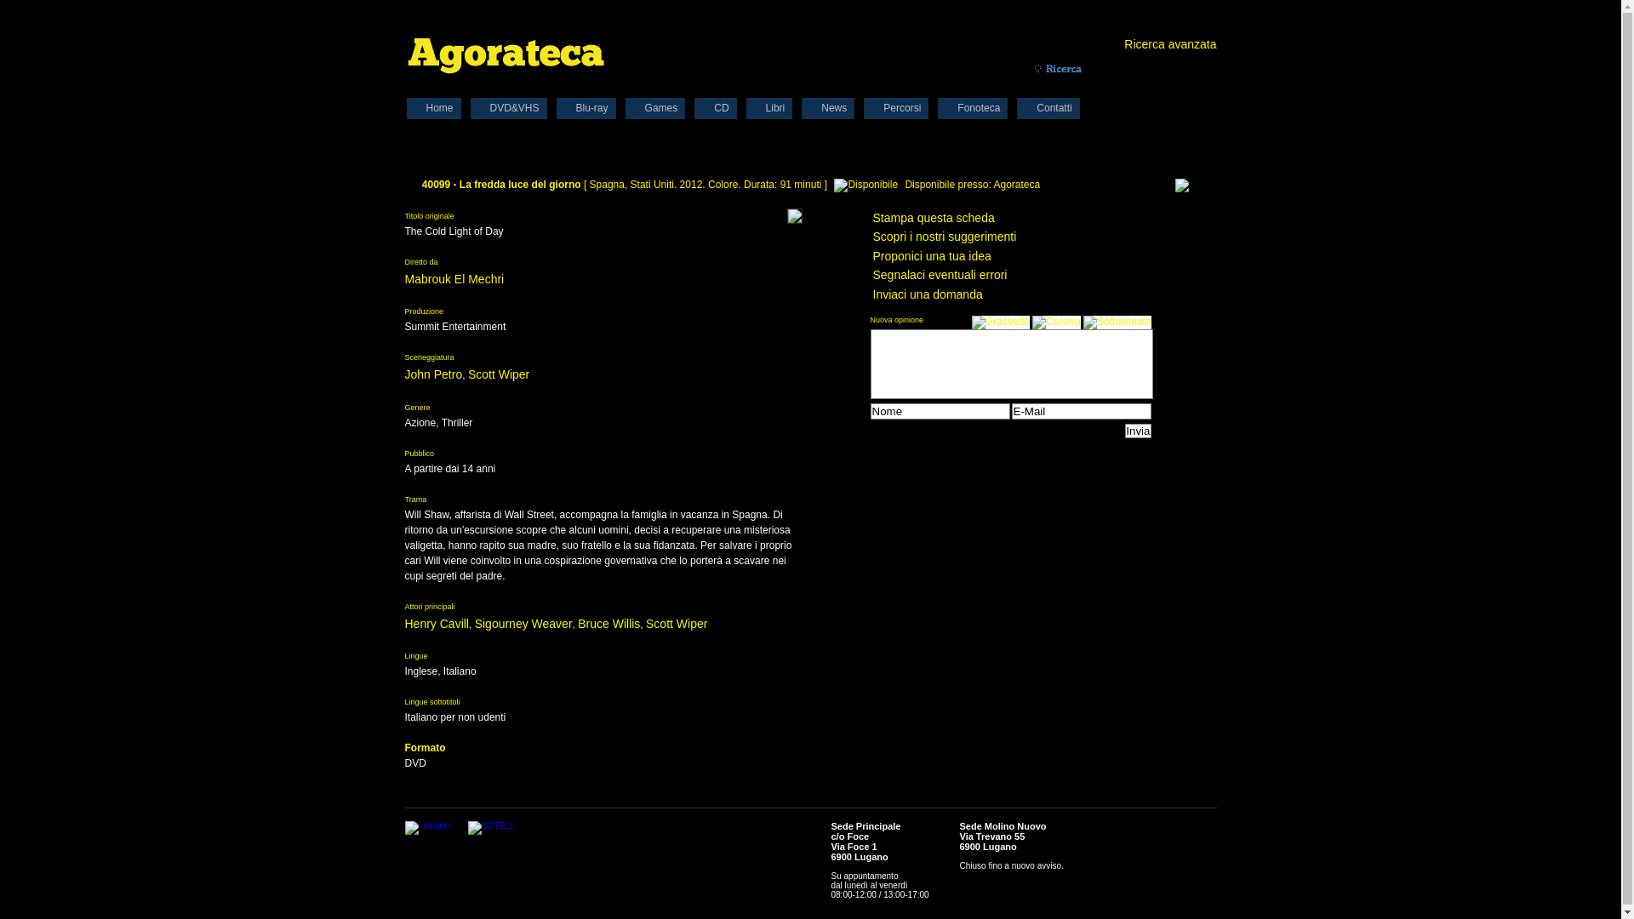 Image resolution: width=1634 pixels, height=919 pixels. What do you see at coordinates (437, 624) in the screenshot?
I see `Henry Cavill` at bounding box center [437, 624].